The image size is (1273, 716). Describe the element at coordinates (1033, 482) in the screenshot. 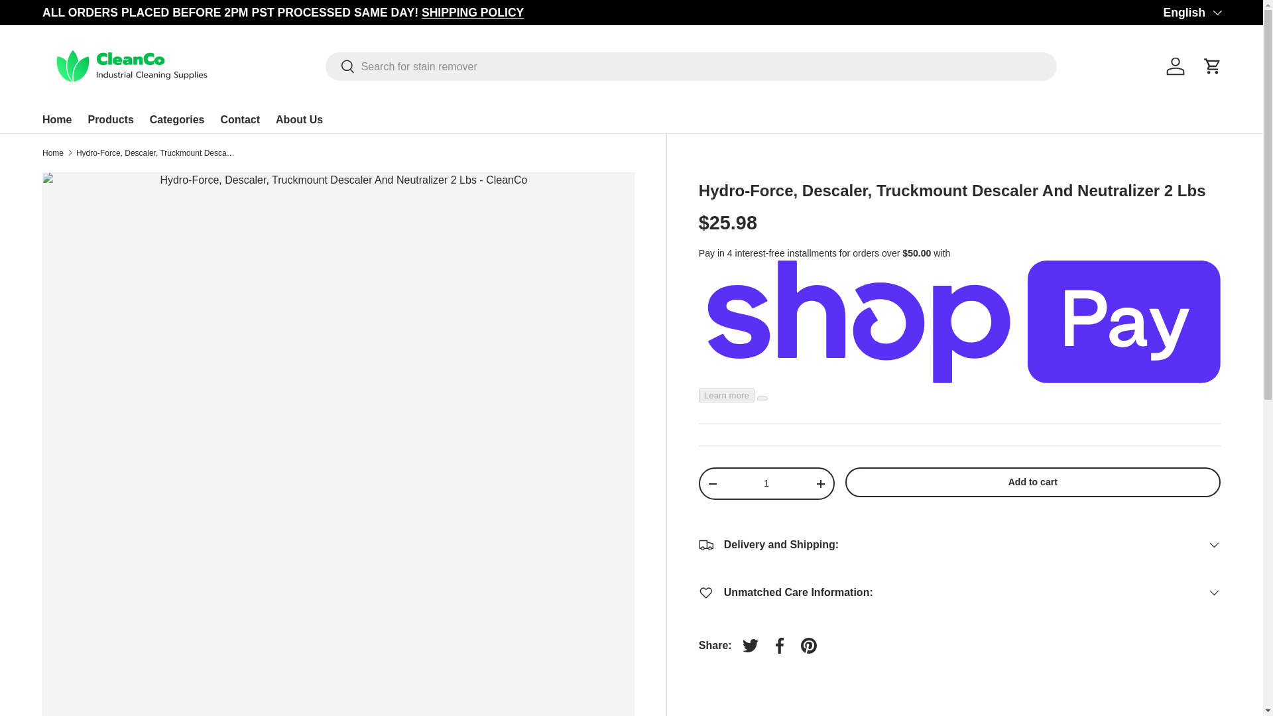

I see `Add to cart` at that location.